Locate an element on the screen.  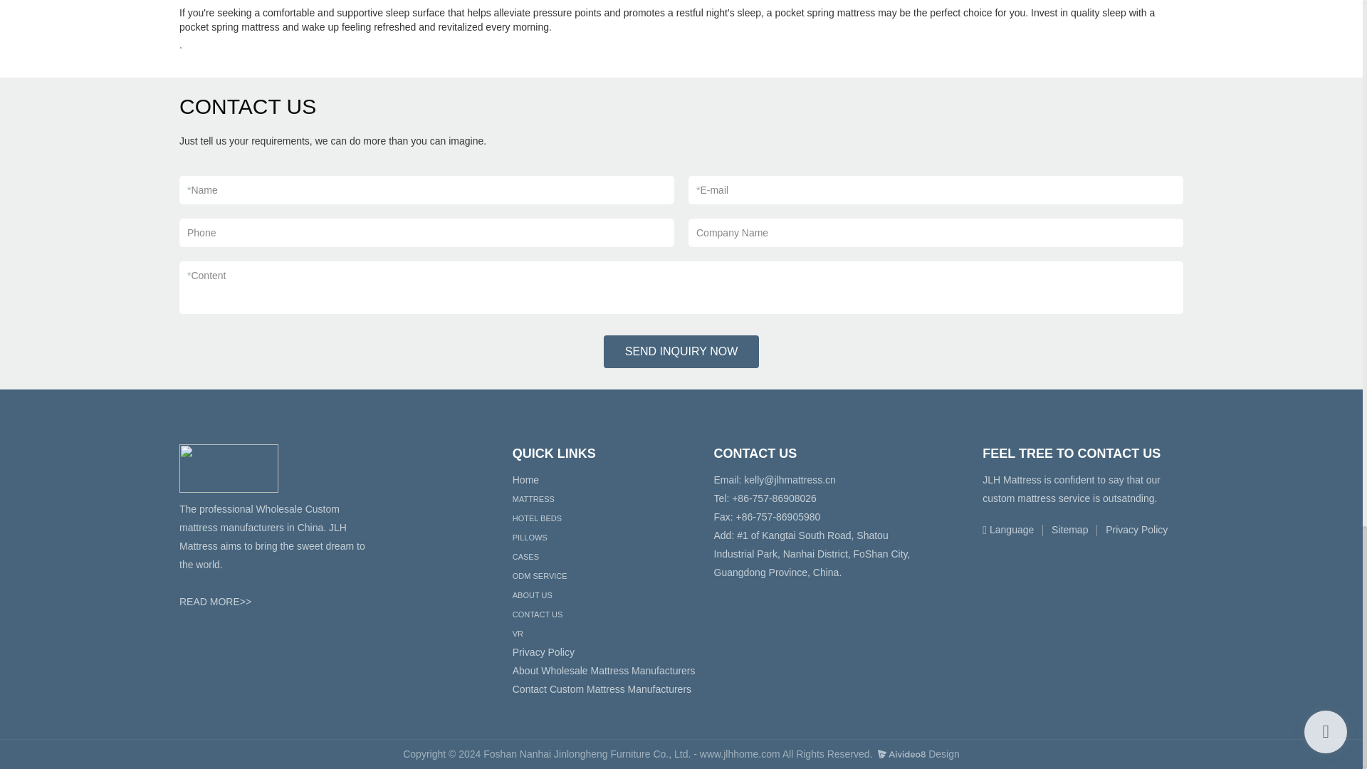
SEND INQUIRY NOW is located at coordinates (682, 352).